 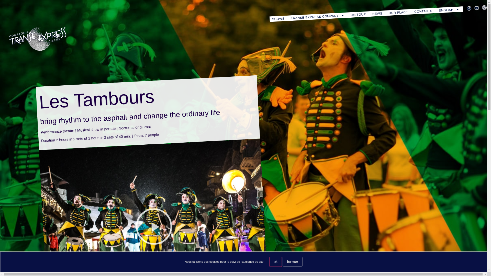 What do you see at coordinates (358, 14) in the screenshot?
I see `ON TOUR` at bounding box center [358, 14].